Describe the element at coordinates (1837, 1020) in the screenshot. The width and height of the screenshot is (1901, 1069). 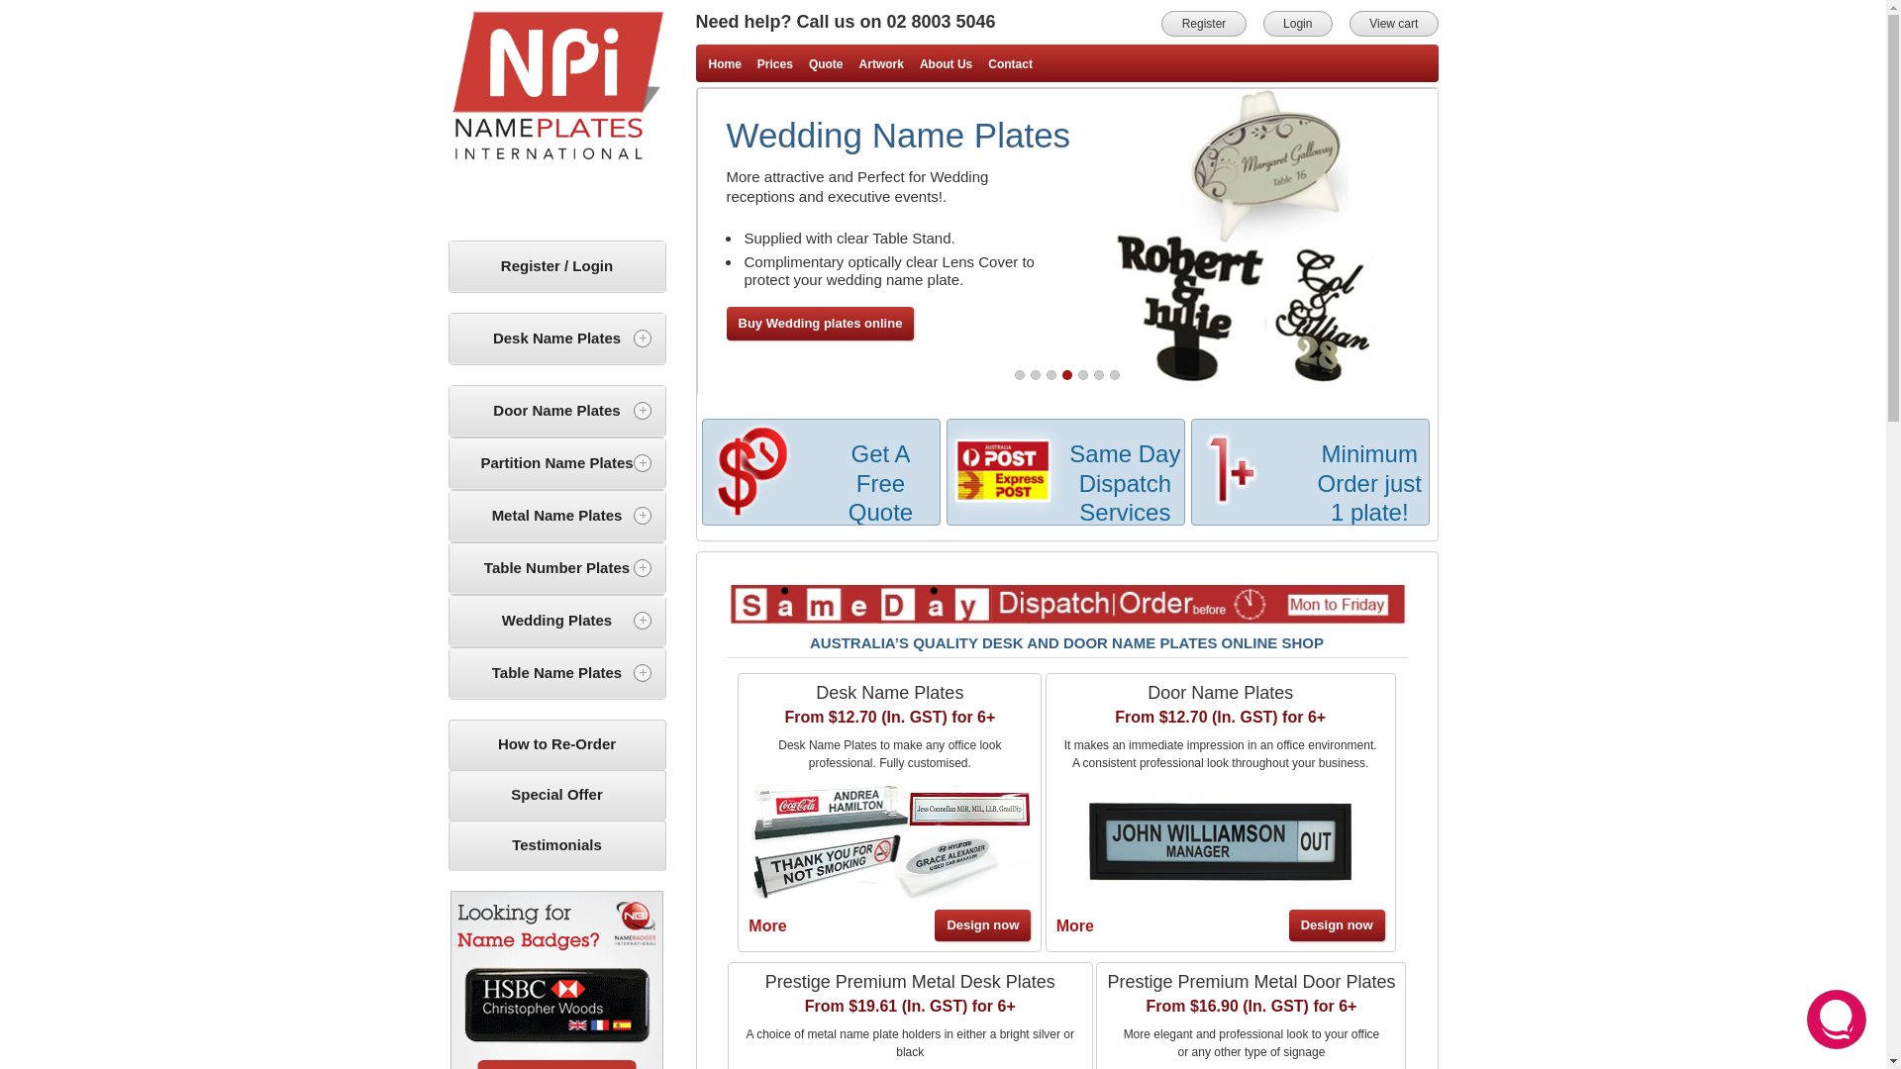
I see `Live Chat` at that location.